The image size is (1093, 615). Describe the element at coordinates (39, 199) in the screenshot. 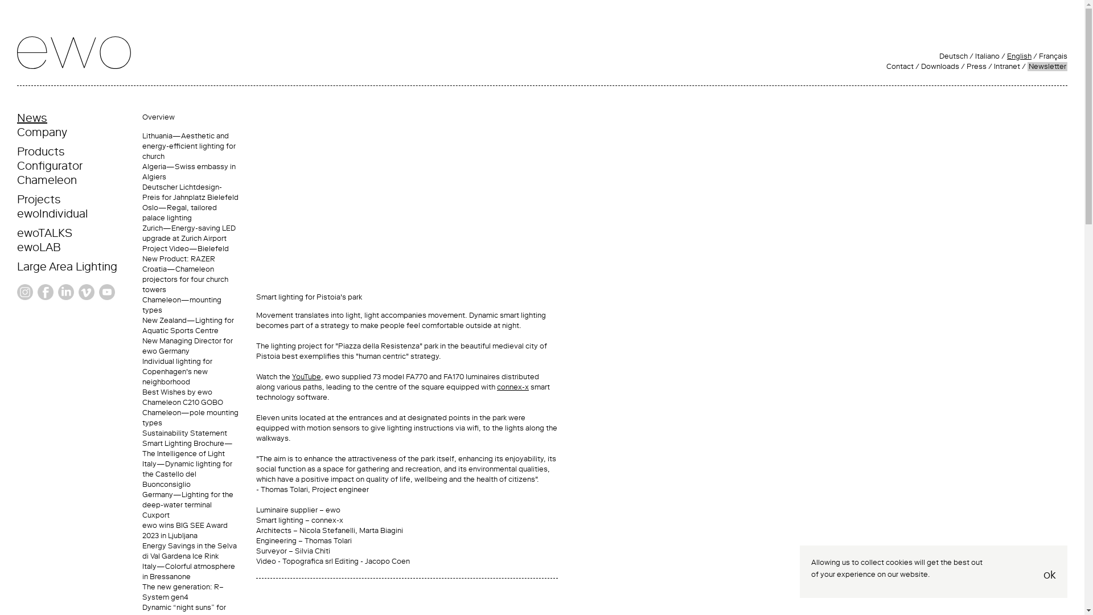

I see `Projects` at that location.